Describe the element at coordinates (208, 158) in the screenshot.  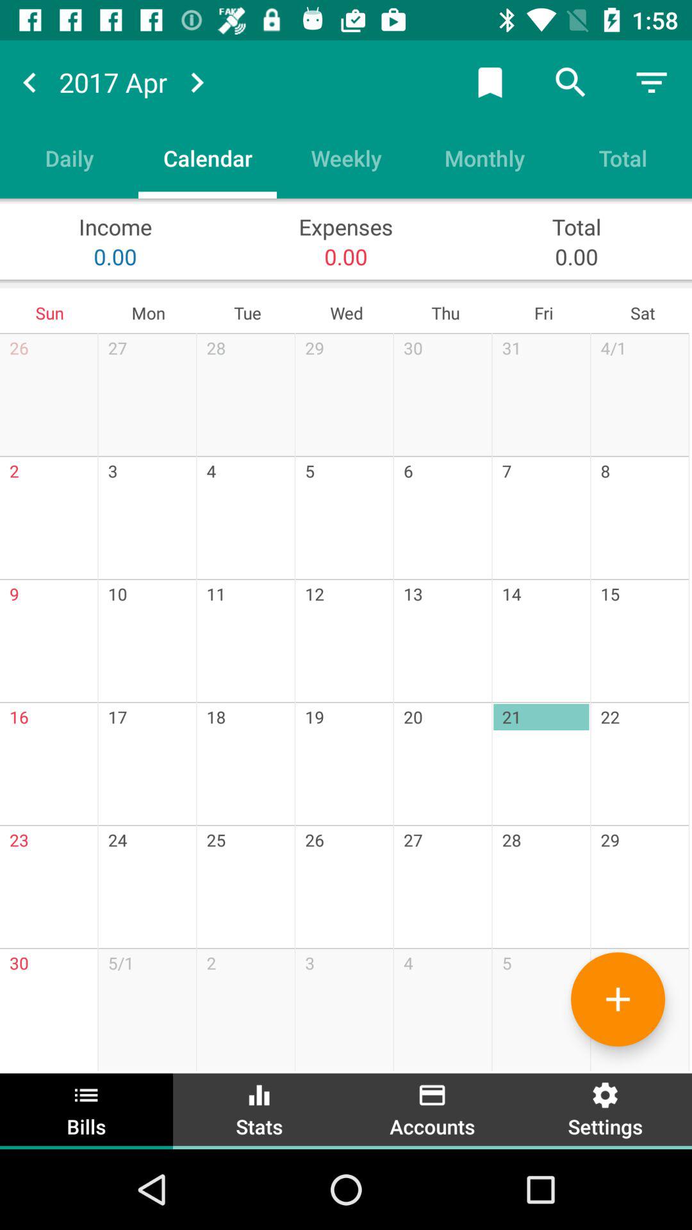
I see `open item next to the weekly` at that location.